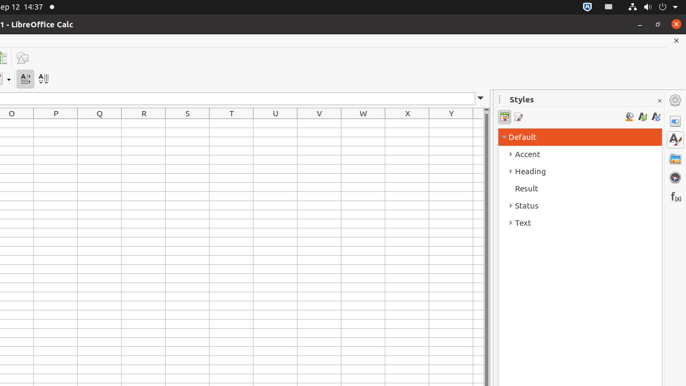  I want to click on Draw Functions, so click(23, 58).